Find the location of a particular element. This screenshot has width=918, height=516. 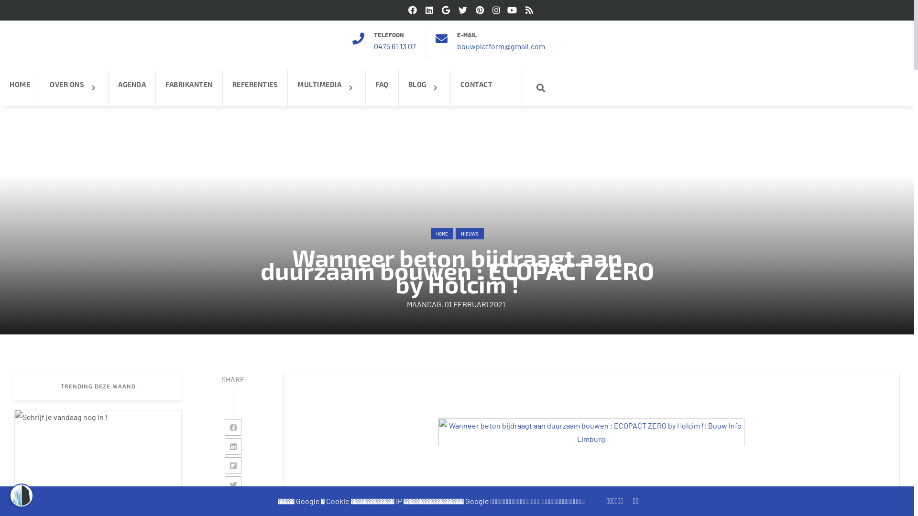

FAQ is located at coordinates (382, 88).